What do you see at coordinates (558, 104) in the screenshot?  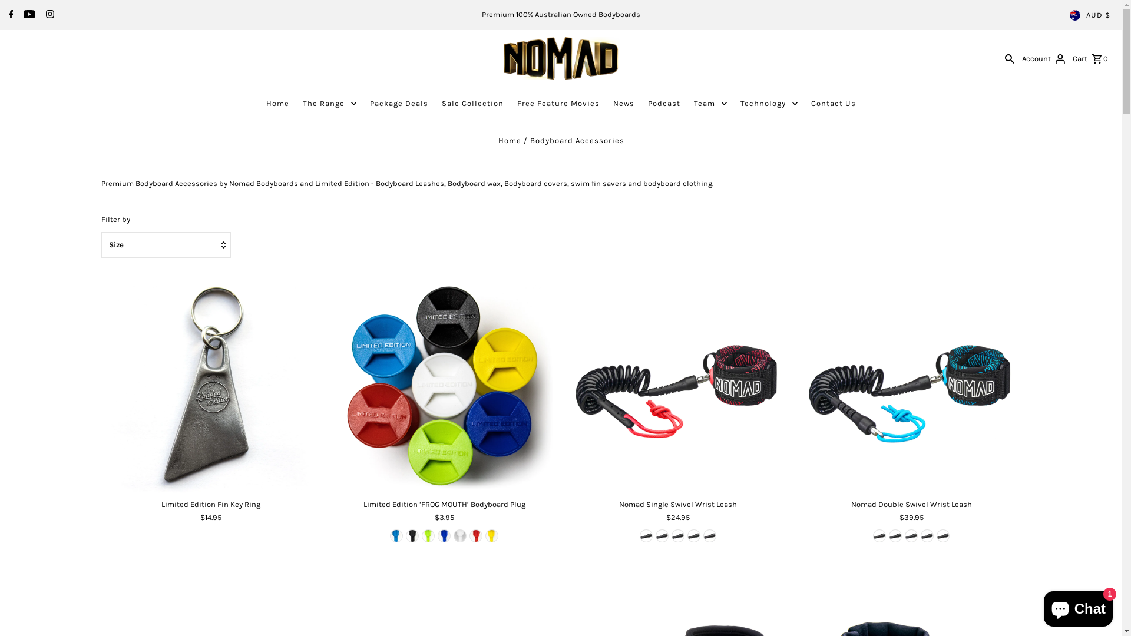 I see `Free Feature Movies` at bounding box center [558, 104].